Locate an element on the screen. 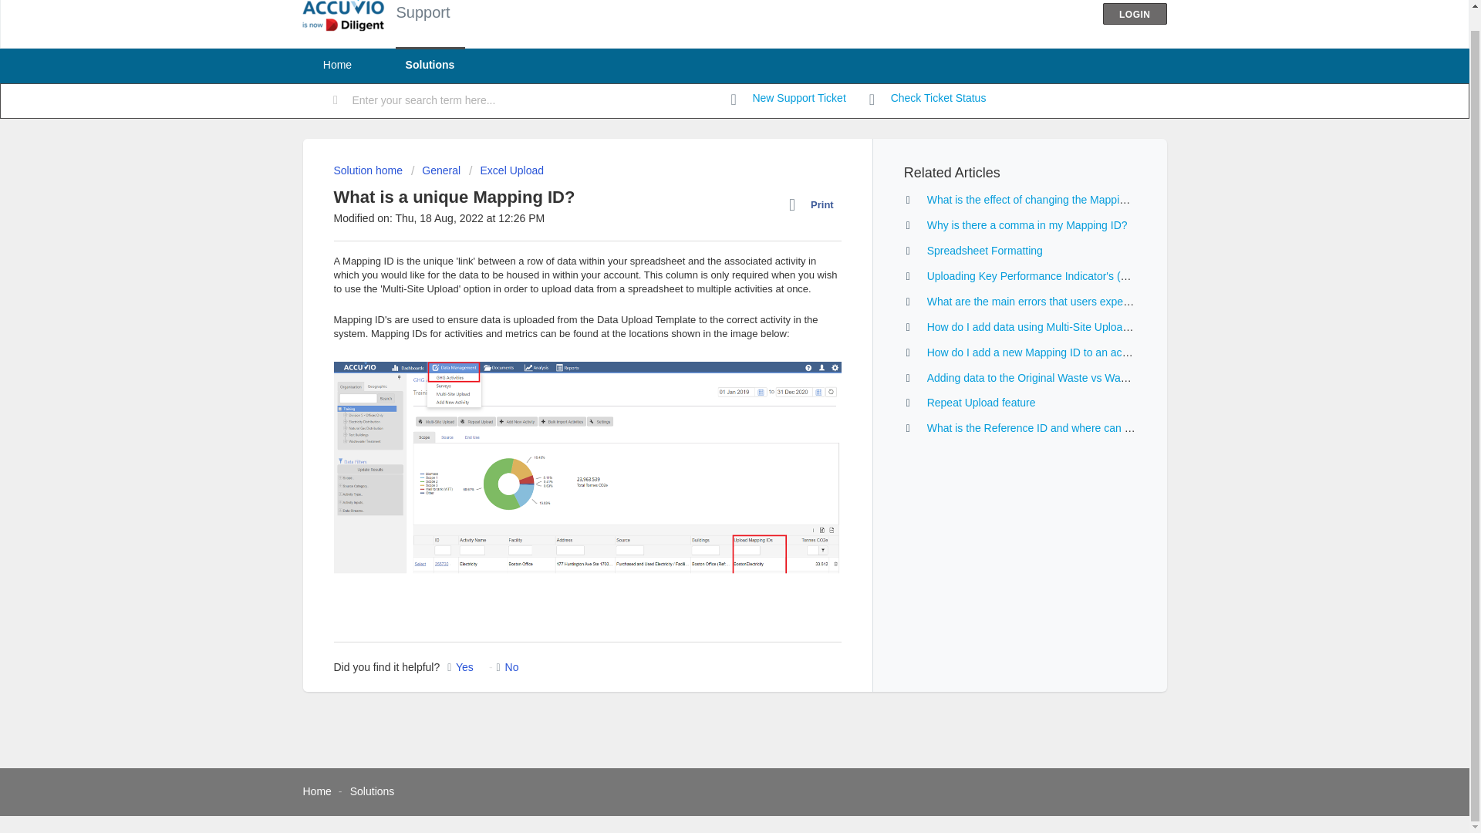 The image size is (1481, 833). Check ticket status is located at coordinates (927, 99).